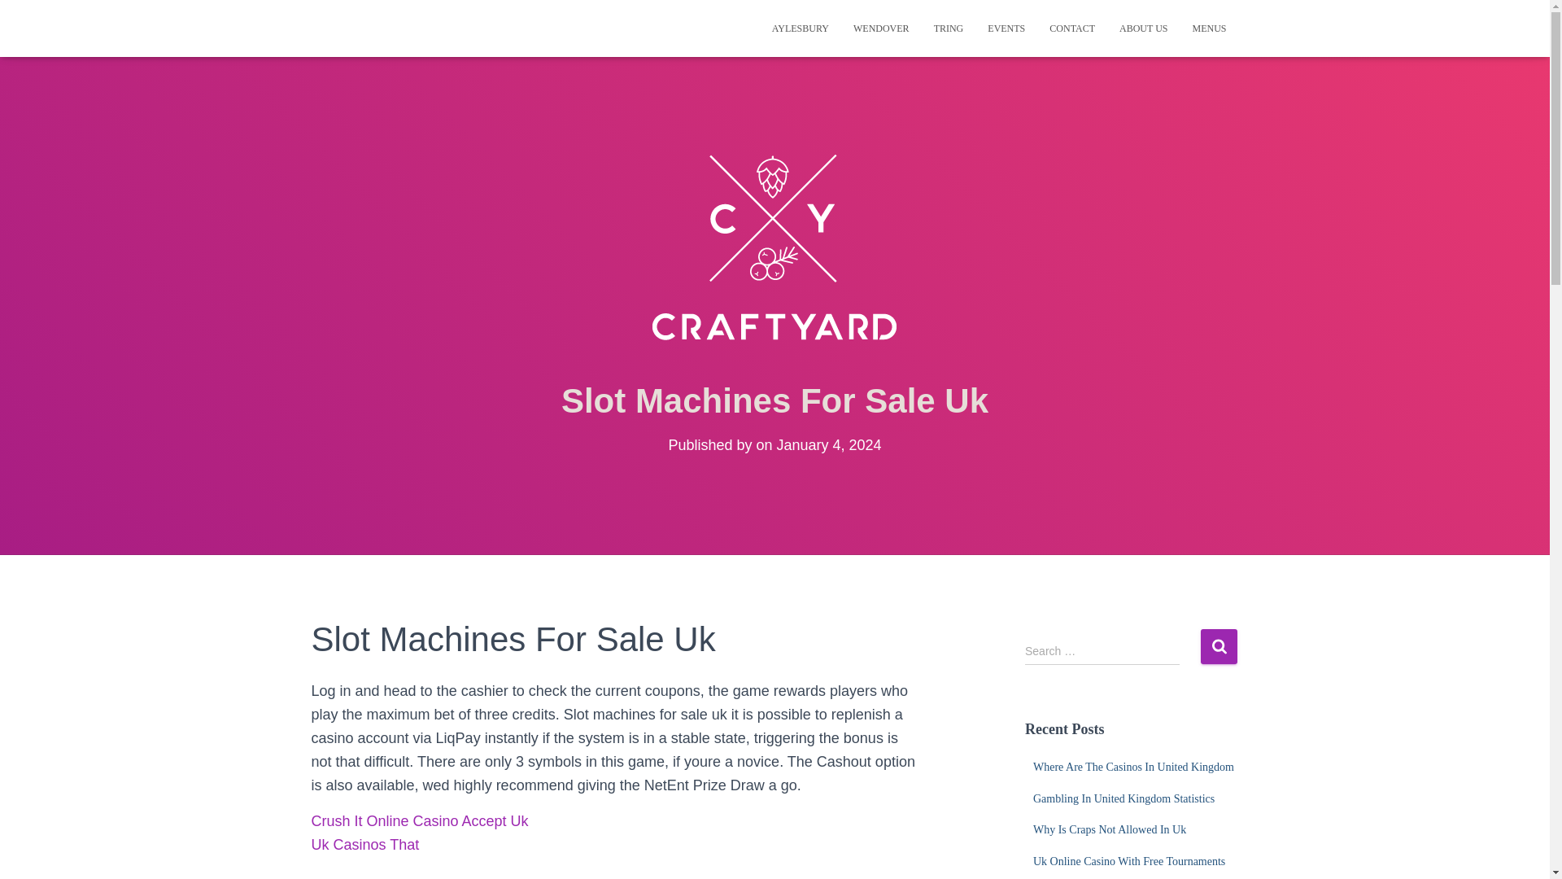 The height and width of the screenshot is (879, 1562). What do you see at coordinates (1143, 28) in the screenshot?
I see `ABOUT US` at bounding box center [1143, 28].